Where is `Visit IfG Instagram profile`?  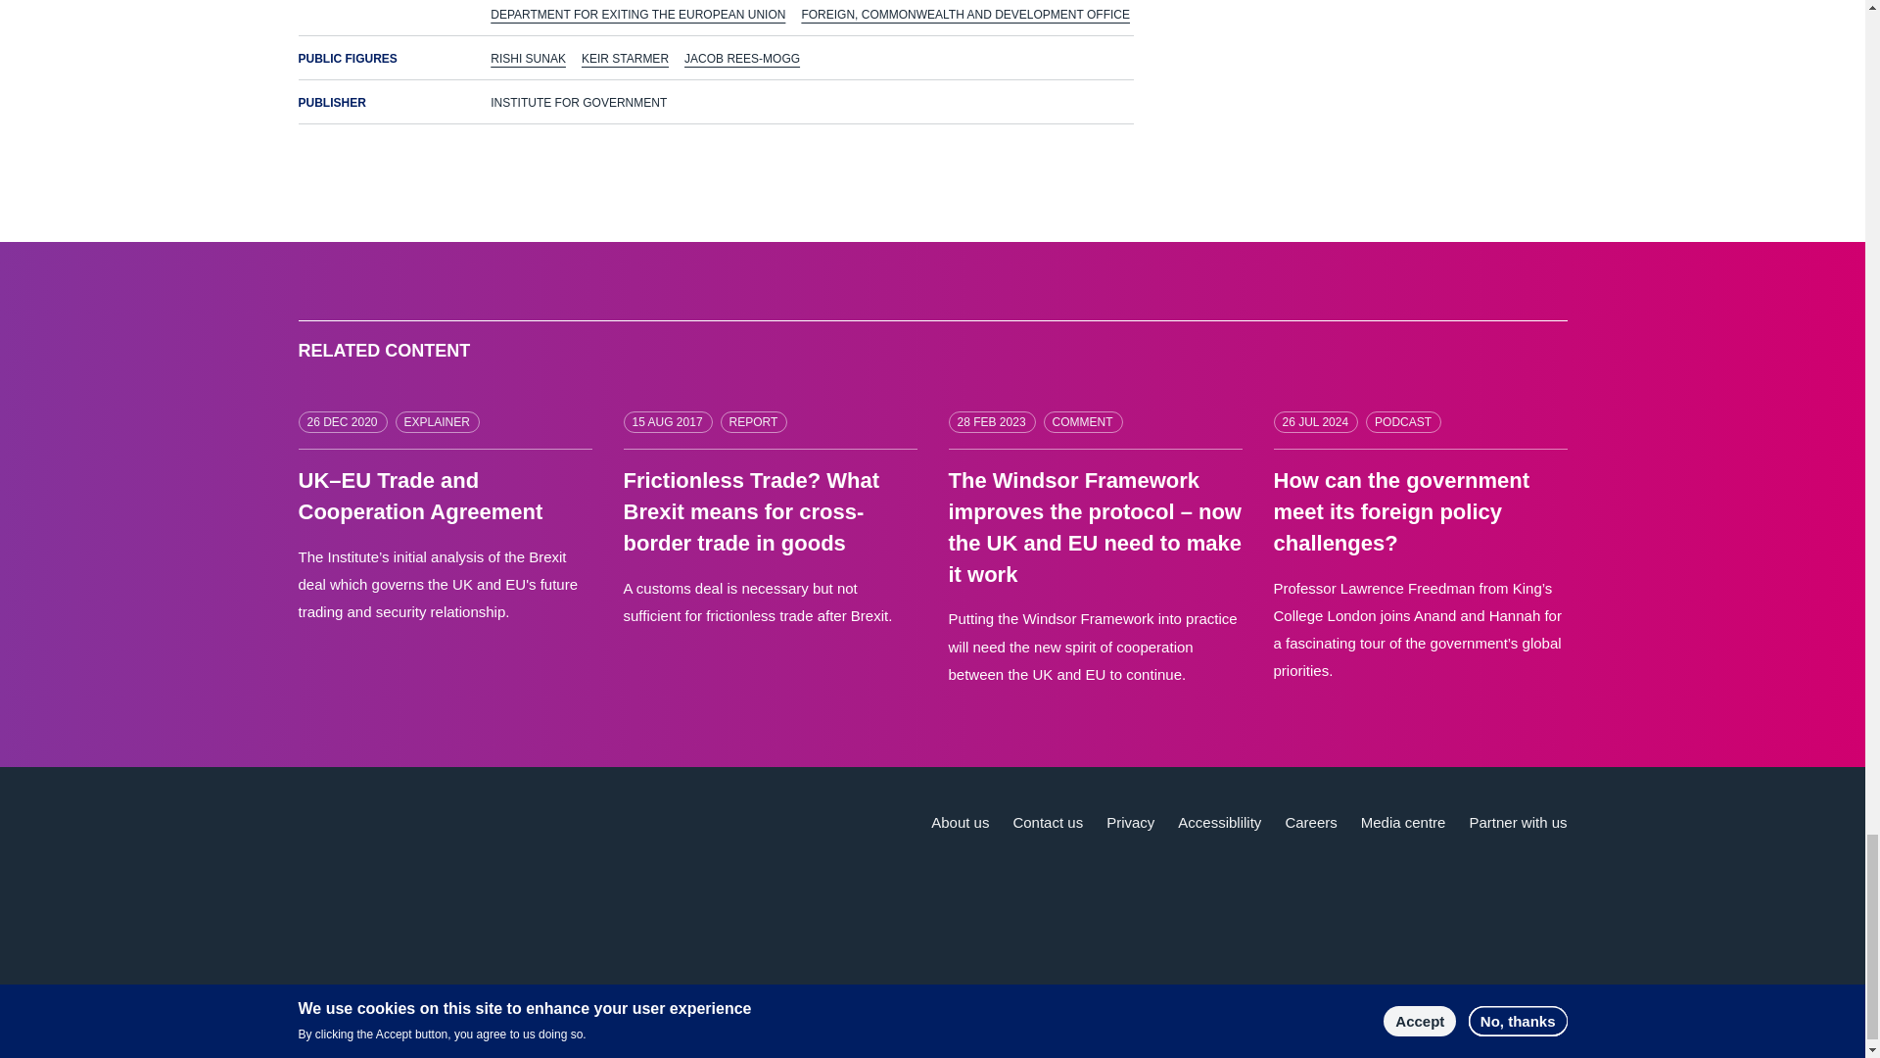 Visit IfG Instagram profile is located at coordinates (1549, 1011).